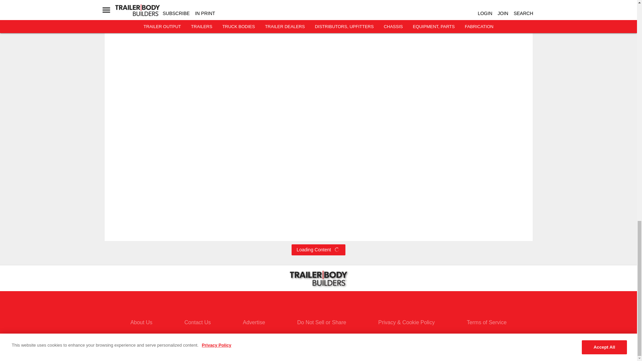  Describe the element at coordinates (135, 9) in the screenshot. I see `Image` at that location.